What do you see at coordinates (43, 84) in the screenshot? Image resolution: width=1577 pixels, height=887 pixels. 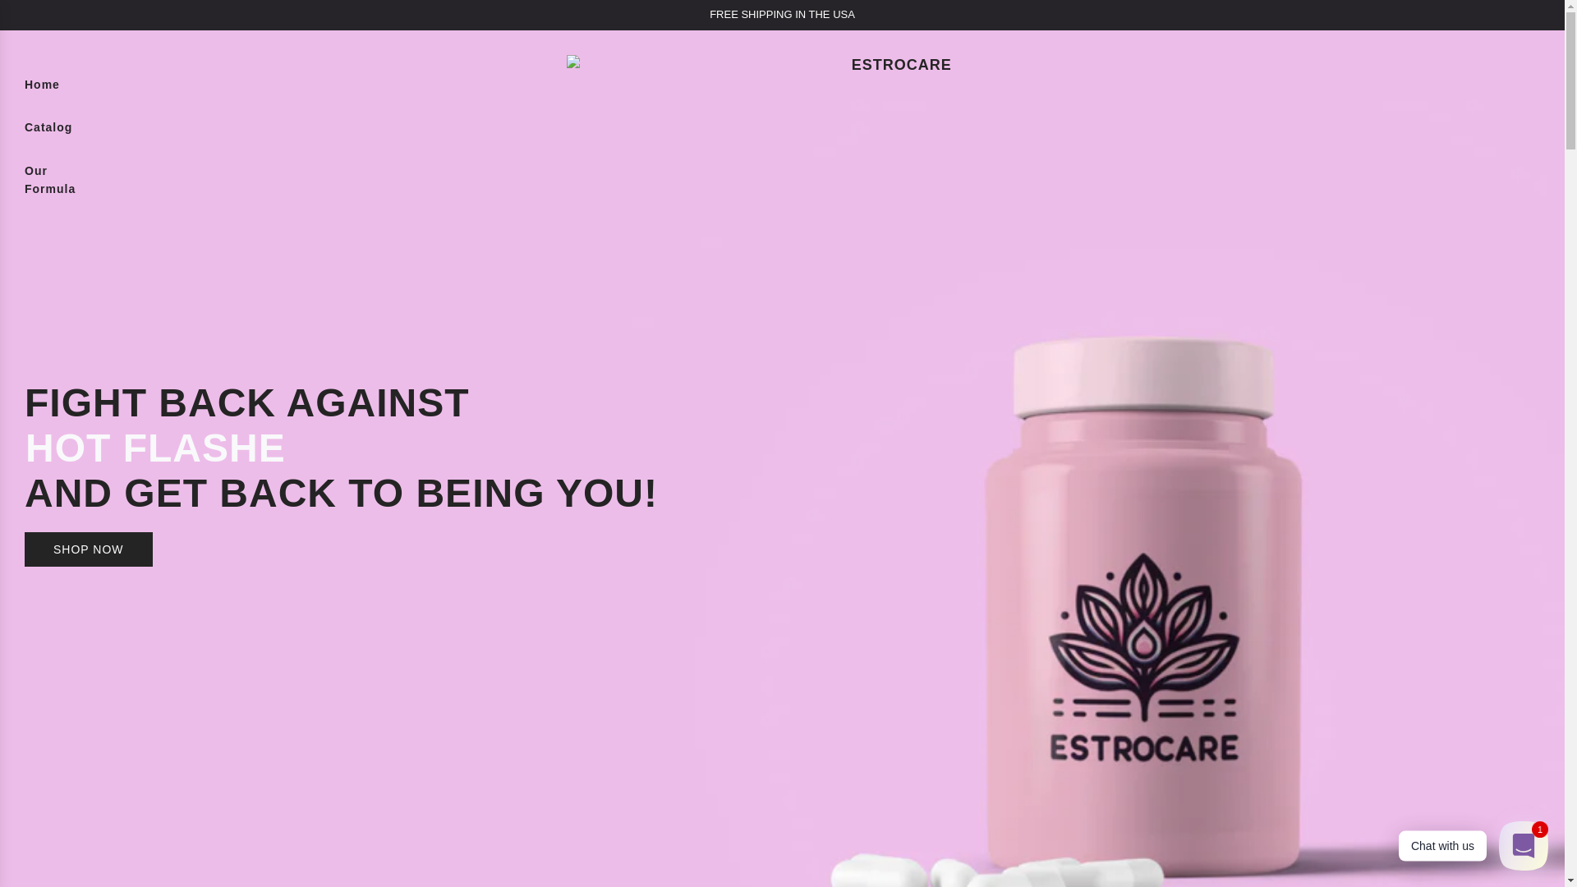 I see `Home` at bounding box center [43, 84].